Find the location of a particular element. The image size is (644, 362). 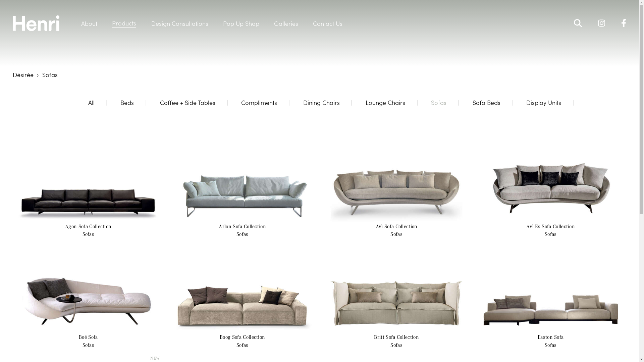

Easton - Sofa / Sofas is located at coordinates (551, 287).